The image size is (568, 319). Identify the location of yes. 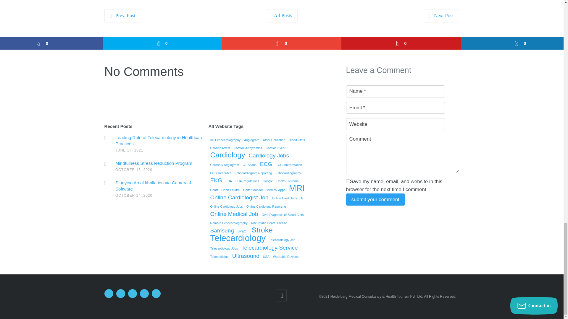
(348, 181).